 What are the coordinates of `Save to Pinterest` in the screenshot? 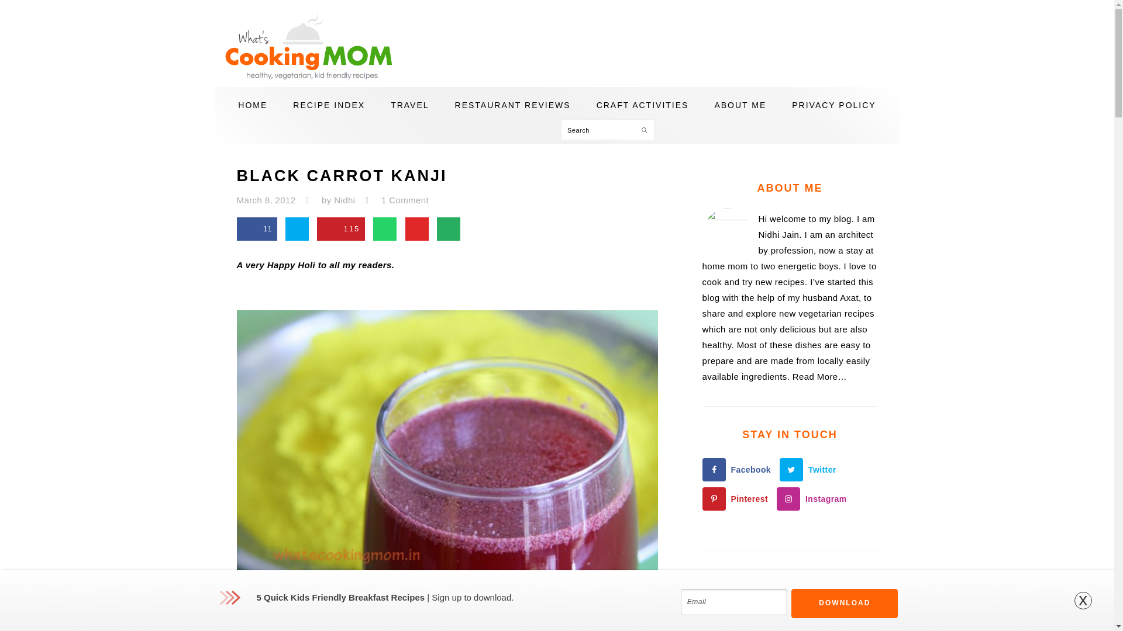 It's located at (340, 228).